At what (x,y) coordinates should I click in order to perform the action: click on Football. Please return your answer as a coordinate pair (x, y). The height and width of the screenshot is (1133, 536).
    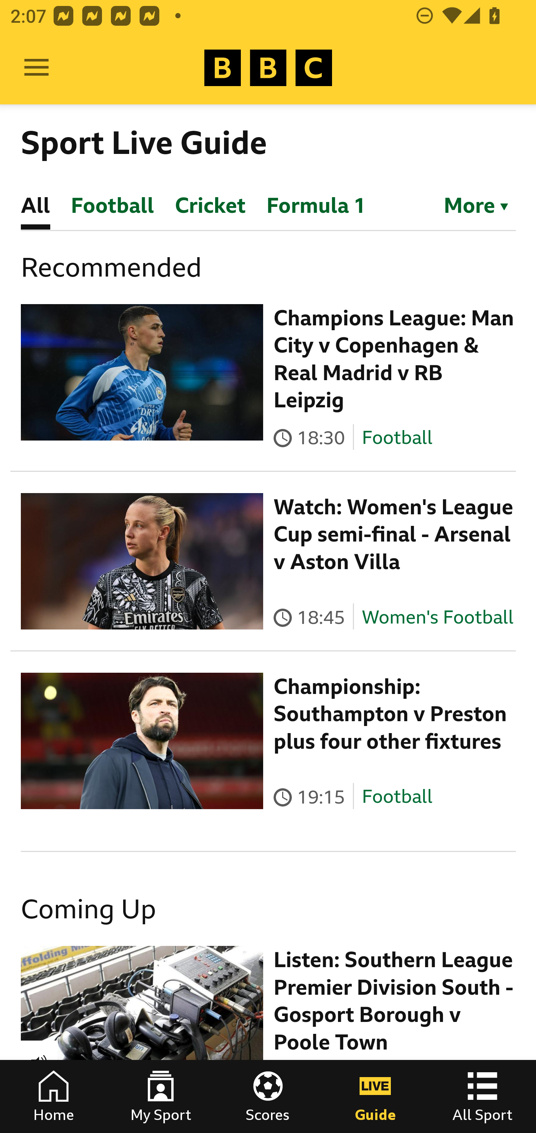
    Looking at the image, I should click on (397, 797).